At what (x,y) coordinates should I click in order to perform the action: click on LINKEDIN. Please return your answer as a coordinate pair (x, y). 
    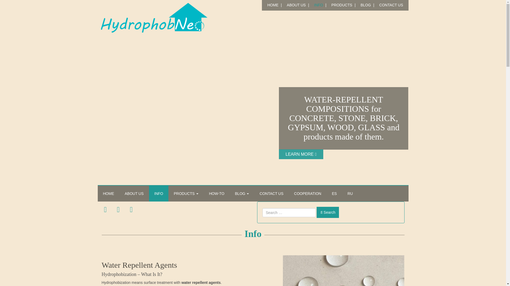
    Looking at the image, I should click on (118, 209).